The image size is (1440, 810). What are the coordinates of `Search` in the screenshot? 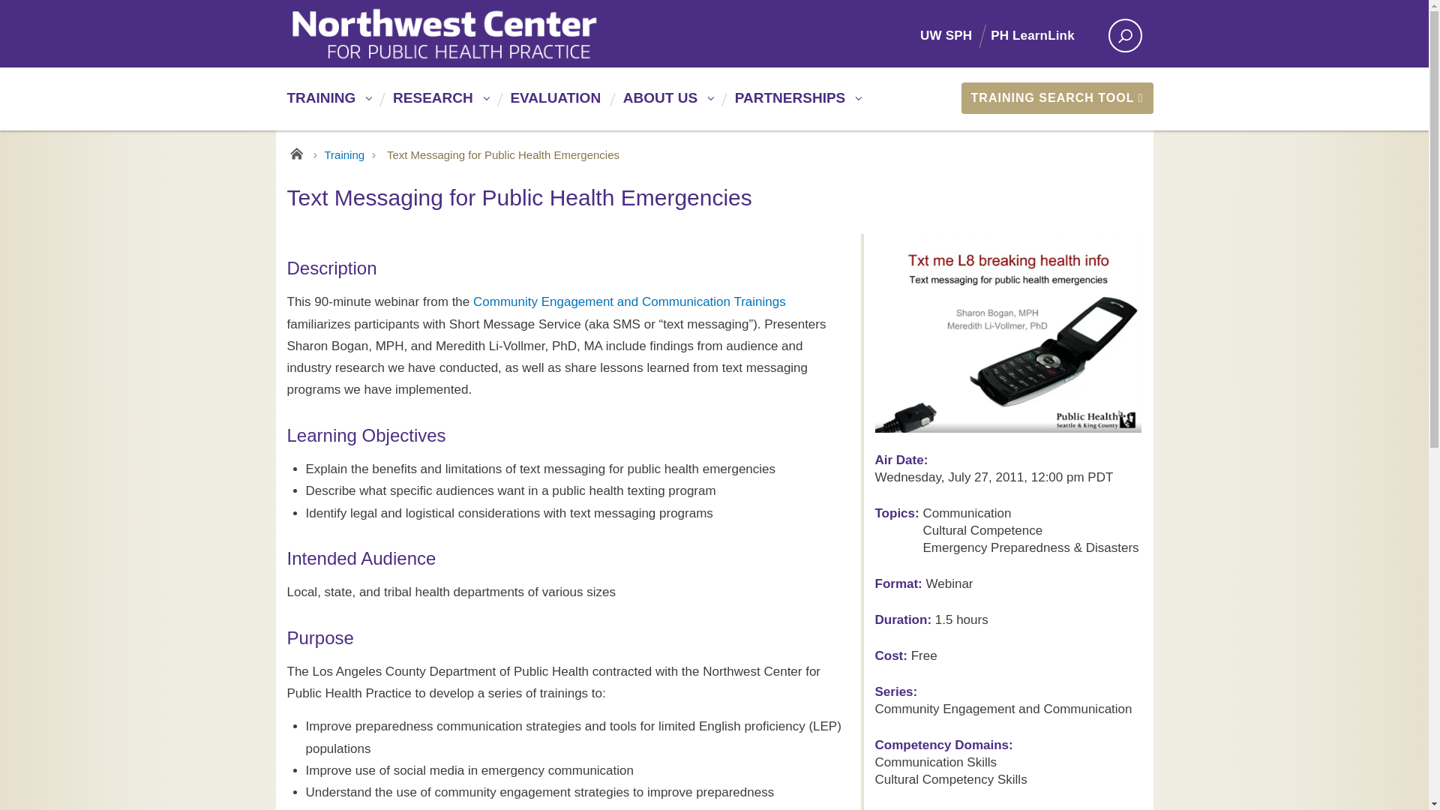 It's located at (846, 1).